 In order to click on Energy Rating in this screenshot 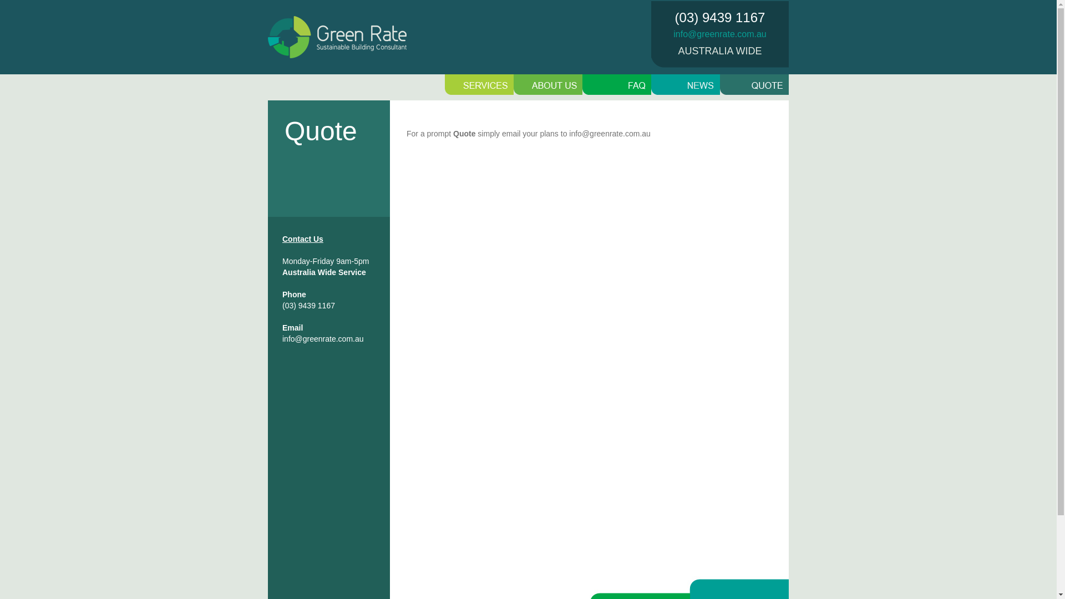, I will do `click(617, 84)`.